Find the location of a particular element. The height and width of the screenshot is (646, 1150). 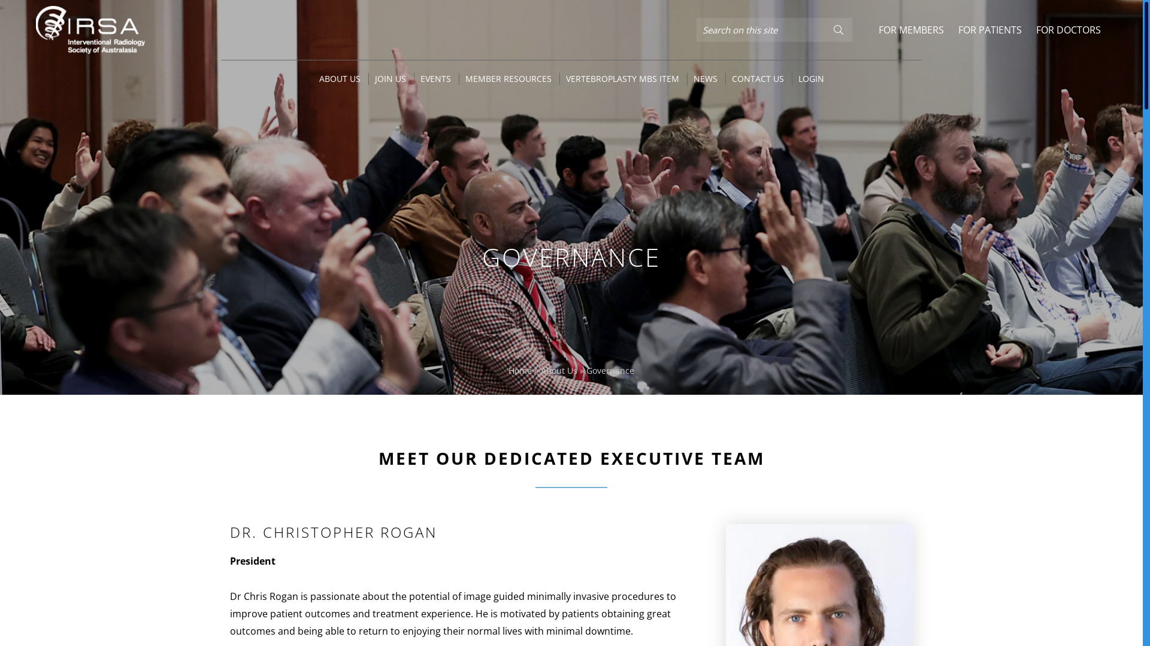

FOR PATIENTS is located at coordinates (990, 30).